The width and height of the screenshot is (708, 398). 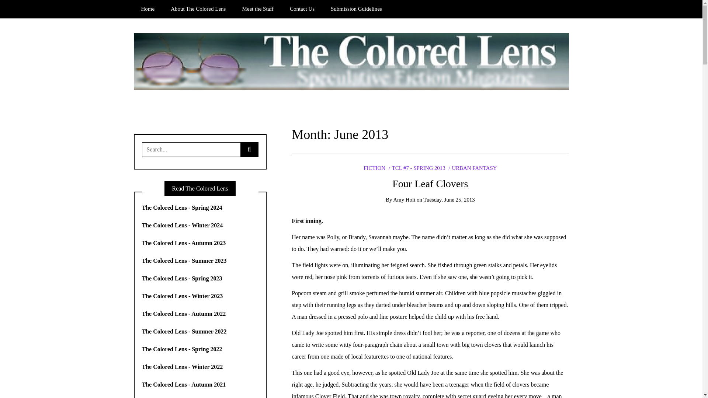 What do you see at coordinates (404, 199) in the screenshot?
I see `Posts by Amy Holt` at bounding box center [404, 199].